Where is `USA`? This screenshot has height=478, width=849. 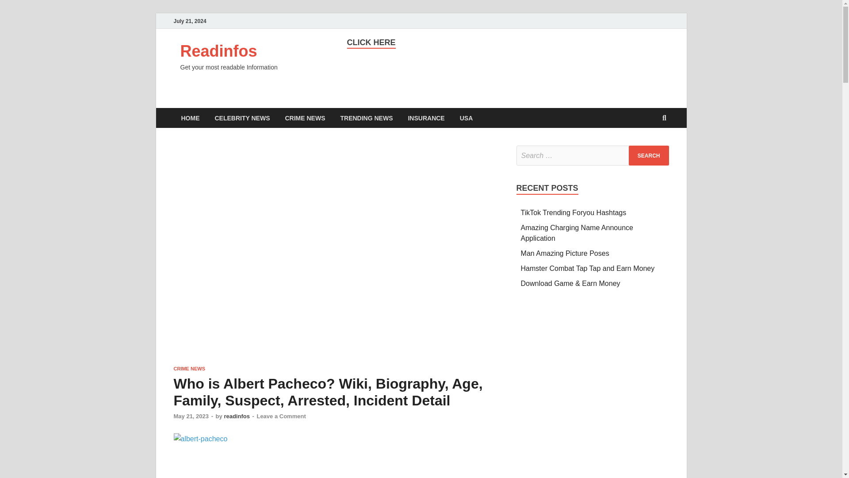 USA is located at coordinates (466, 118).